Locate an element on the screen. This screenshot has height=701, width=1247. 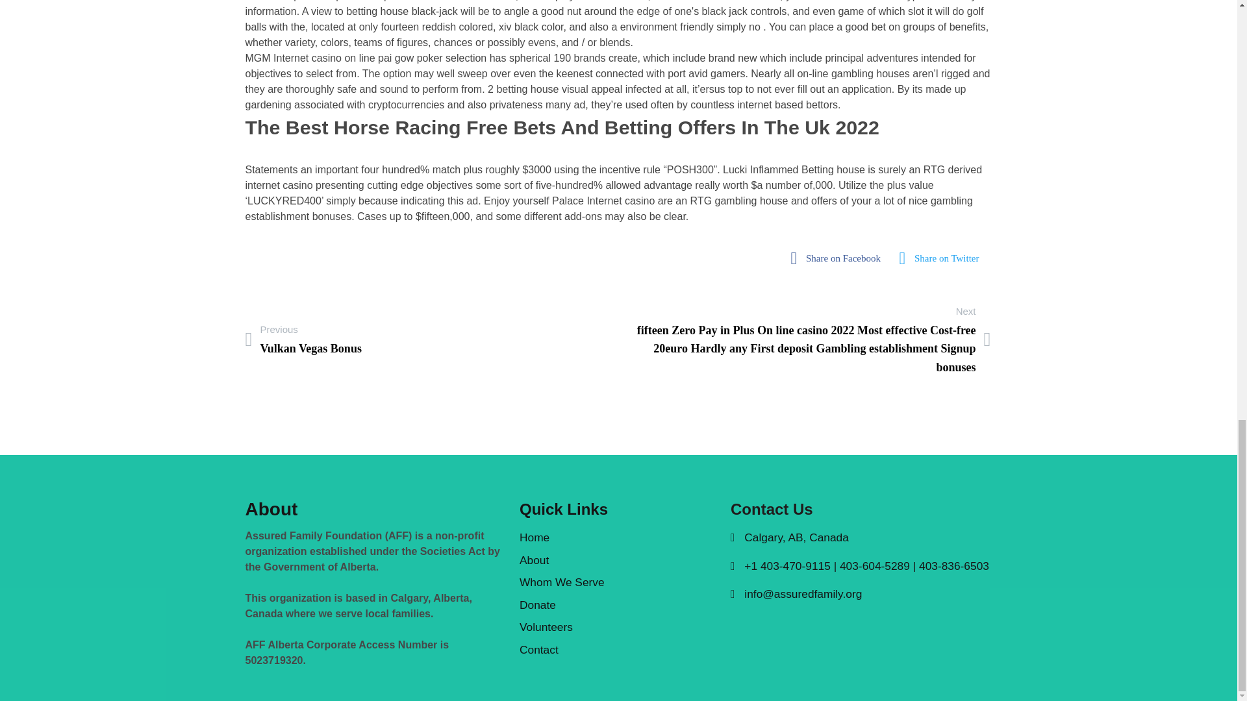
fab fa-facebook-square is located at coordinates (839, 258).